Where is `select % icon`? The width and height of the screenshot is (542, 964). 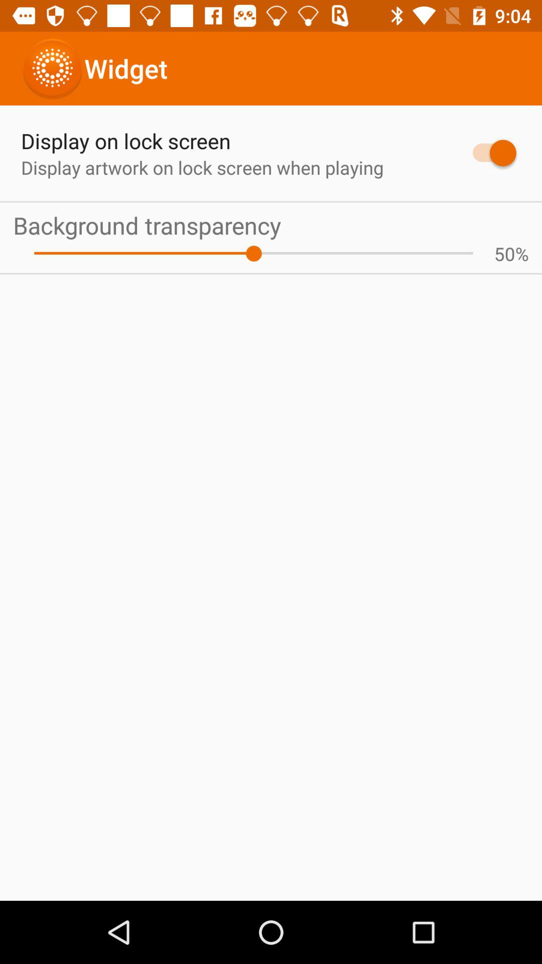
select % icon is located at coordinates (522, 254).